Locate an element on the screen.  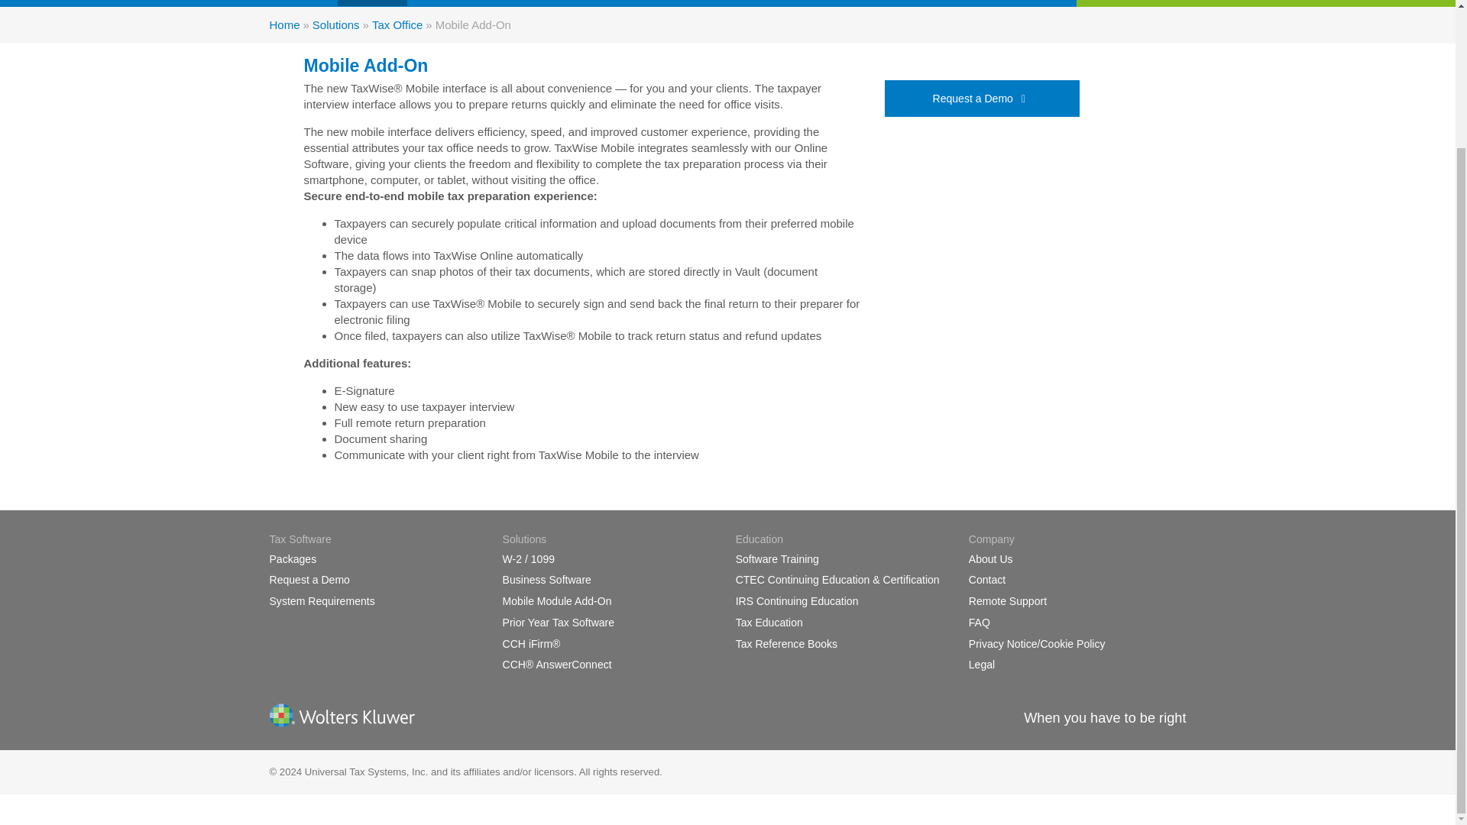
Business Software is located at coordinates (547, 579).